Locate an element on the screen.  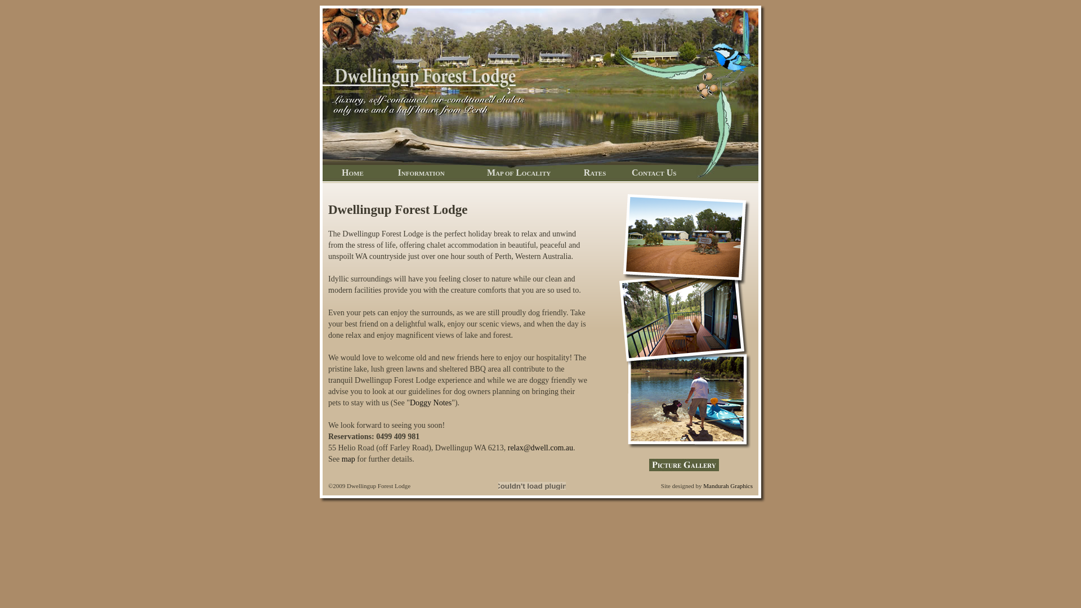
Mandurah Graphics is located at coordinates (728, 486).